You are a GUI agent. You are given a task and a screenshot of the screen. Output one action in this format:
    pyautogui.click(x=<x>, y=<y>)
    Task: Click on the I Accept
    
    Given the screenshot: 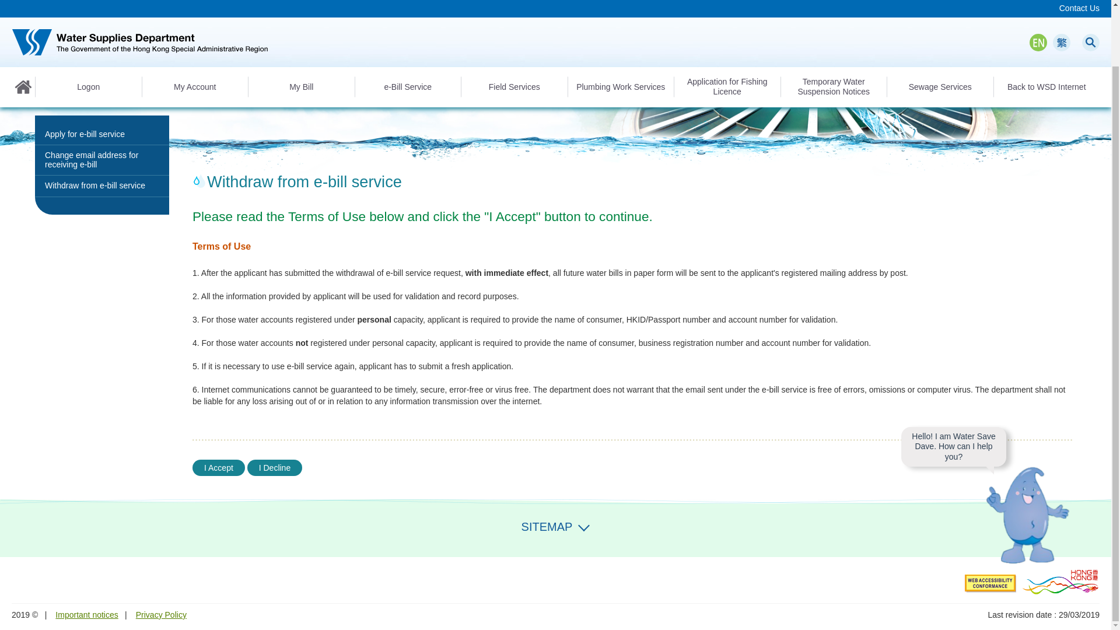 What is the action you would take?
    pyautogui.click(x=219, y=468)
    